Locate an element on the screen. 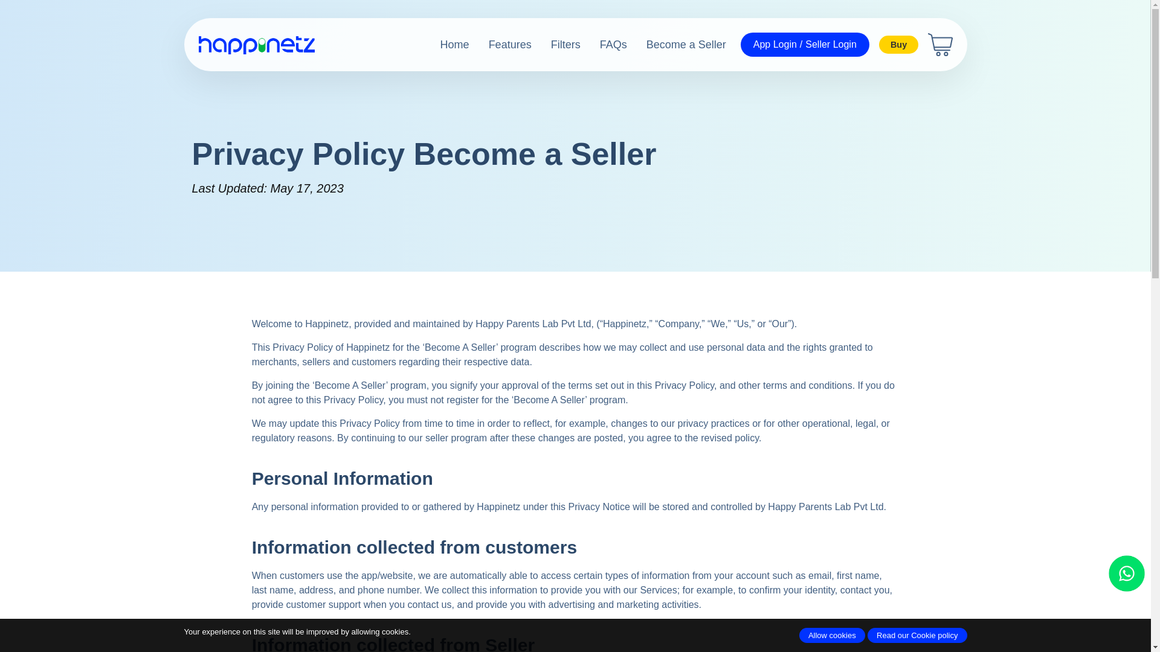 The width and height of the screenshot is (1160, 652). Become a Seller is located at coordinates (677, 45).